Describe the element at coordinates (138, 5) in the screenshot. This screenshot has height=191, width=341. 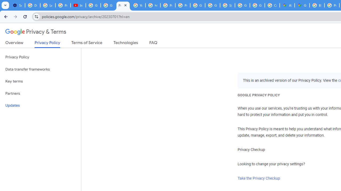
I see `YouTube` at that location.